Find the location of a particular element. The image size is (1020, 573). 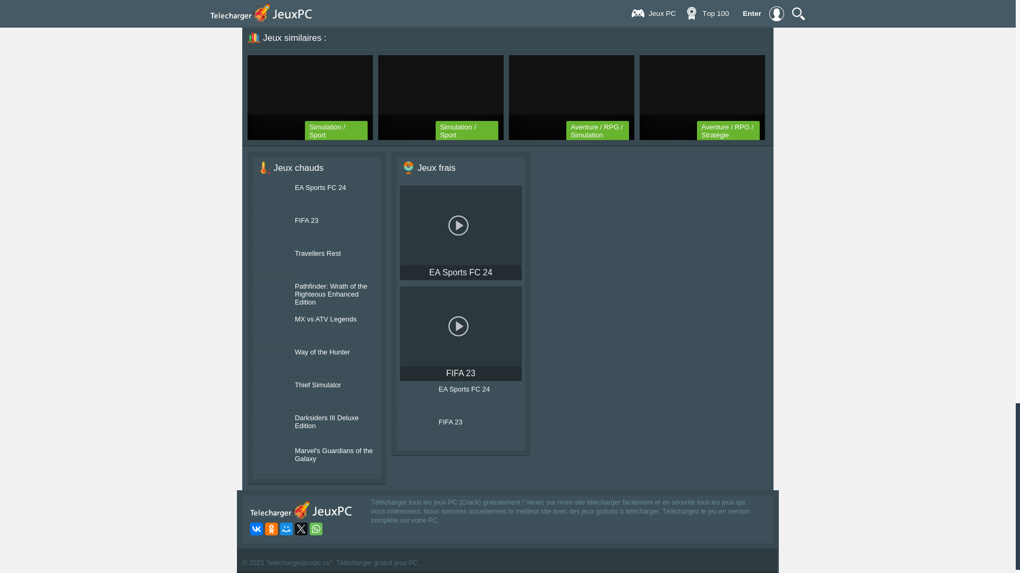

Blogger is located at coordinates (368, 2).